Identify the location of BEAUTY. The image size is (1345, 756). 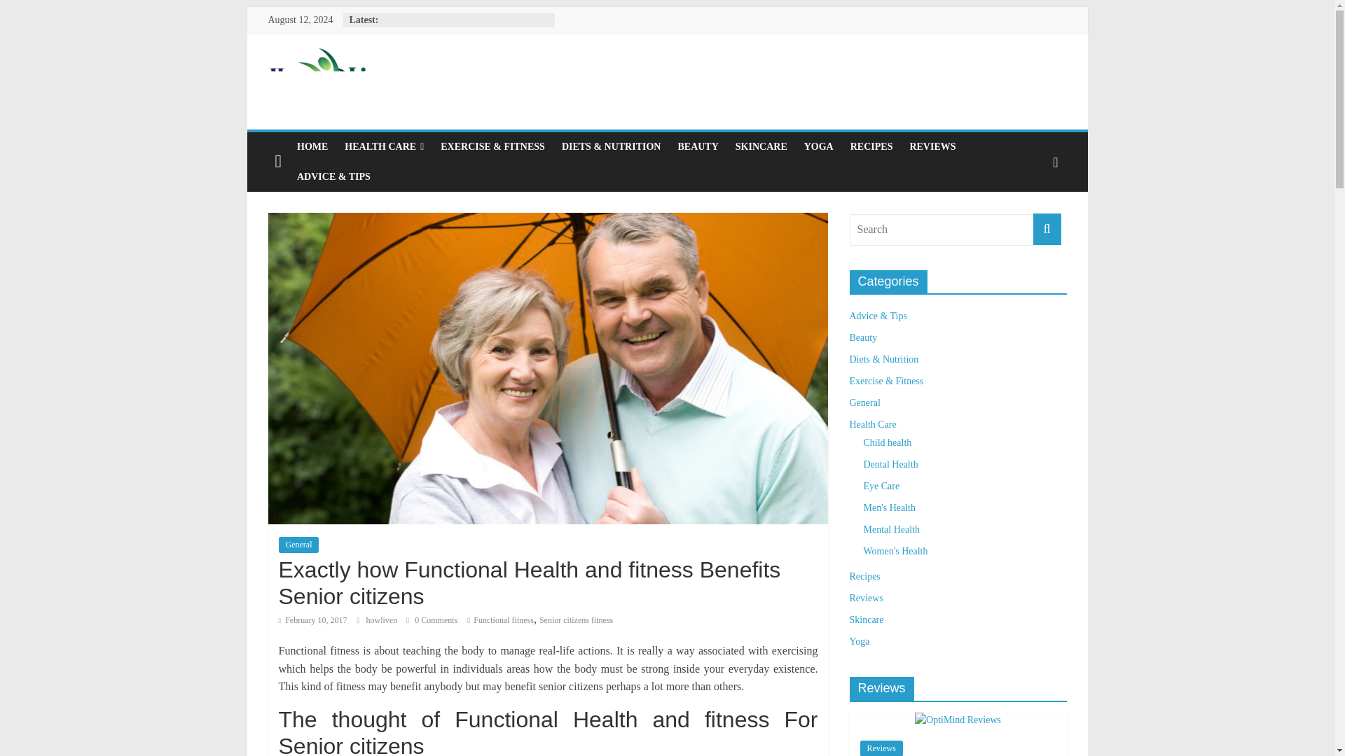
(697, 147).